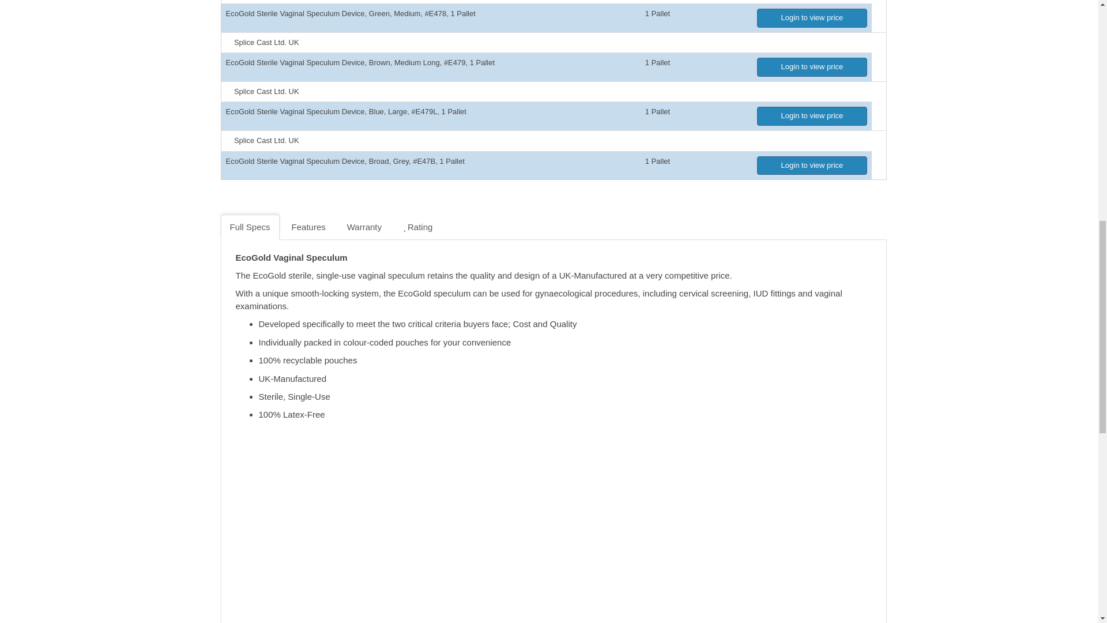  What do you see at coordinates (439, 543) in the screenshot?
I see `YouTube video player` at bounding box center [439, 543].